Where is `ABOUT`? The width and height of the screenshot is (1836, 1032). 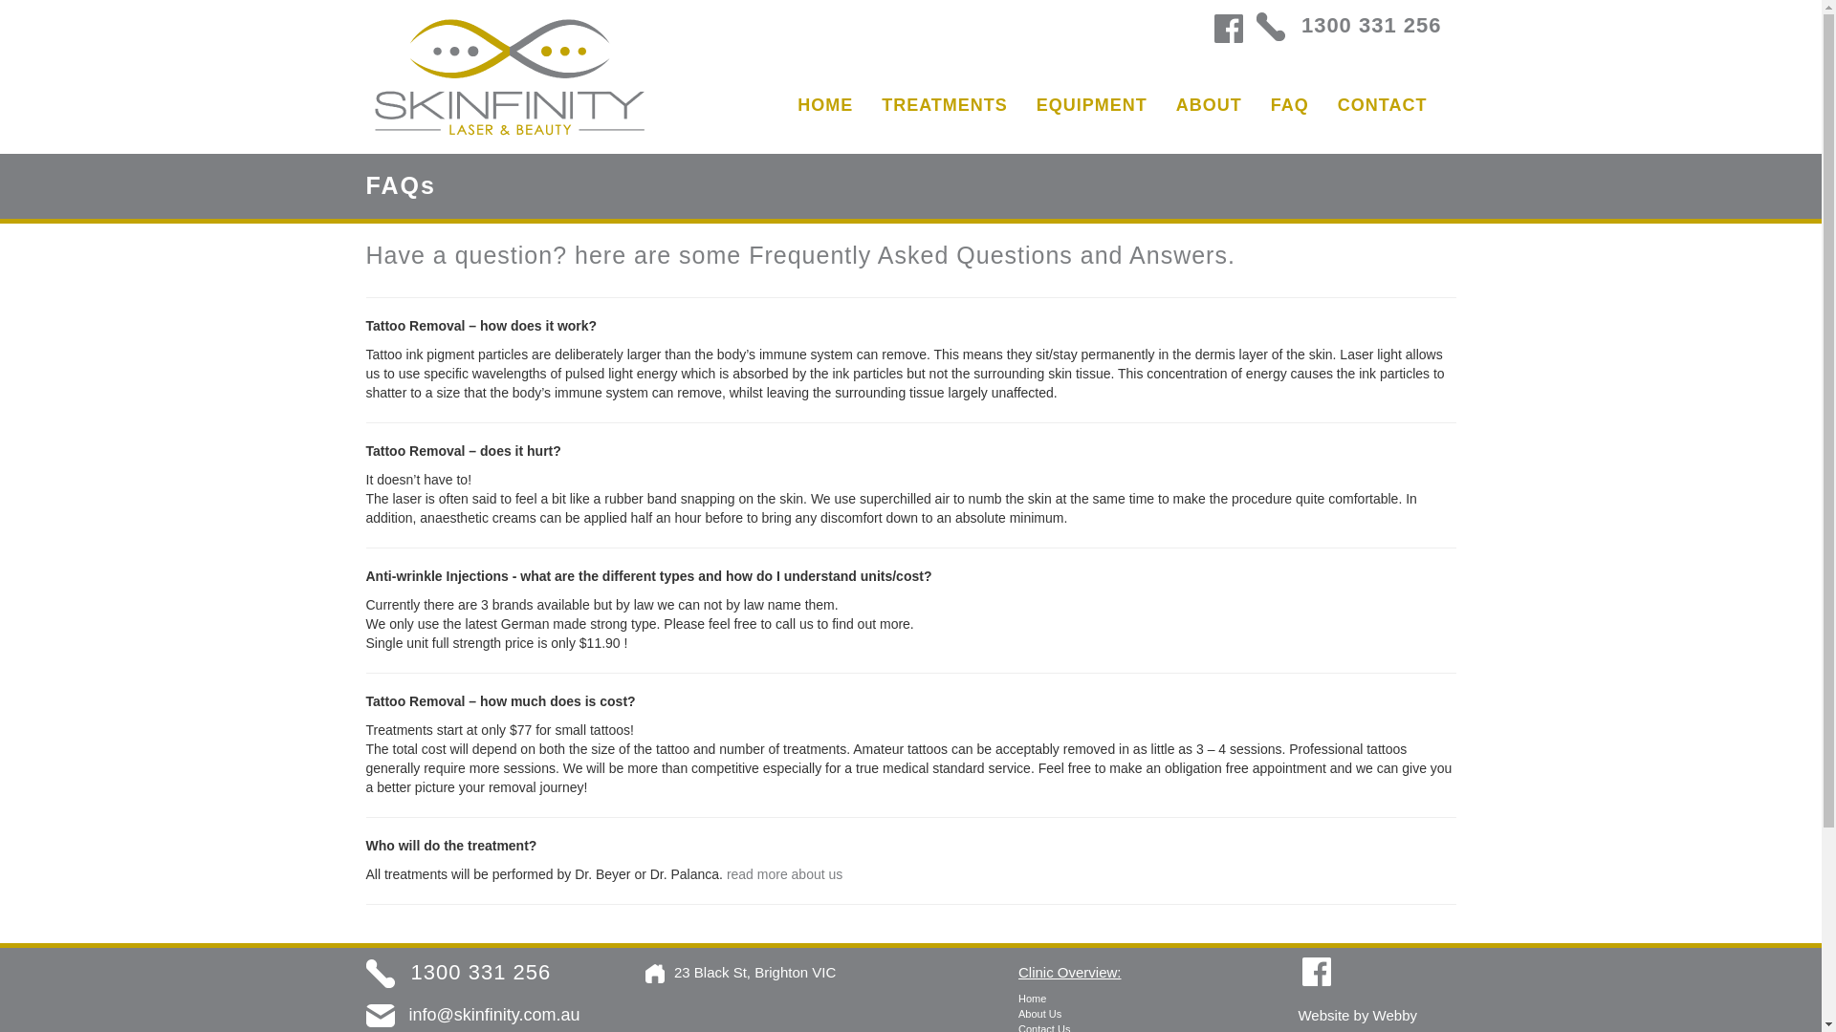
ABOUT is located at coordinates (1209, 105).